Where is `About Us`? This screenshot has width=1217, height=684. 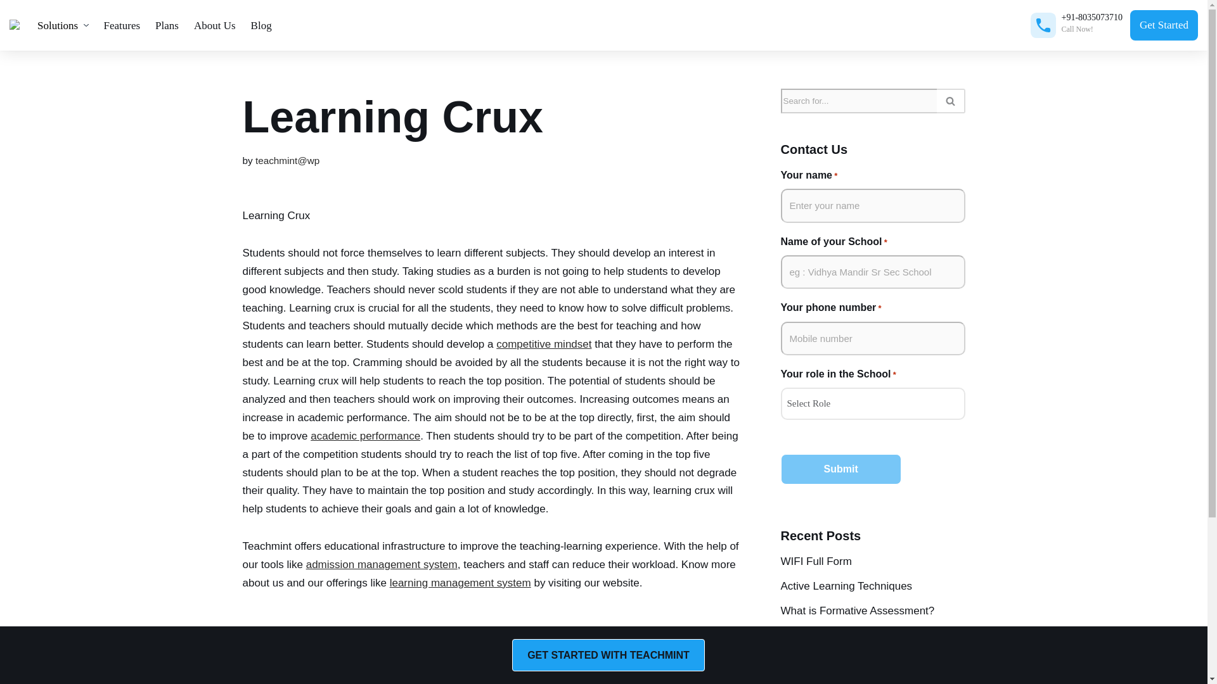 About Us is located at coordinates (214, 25).